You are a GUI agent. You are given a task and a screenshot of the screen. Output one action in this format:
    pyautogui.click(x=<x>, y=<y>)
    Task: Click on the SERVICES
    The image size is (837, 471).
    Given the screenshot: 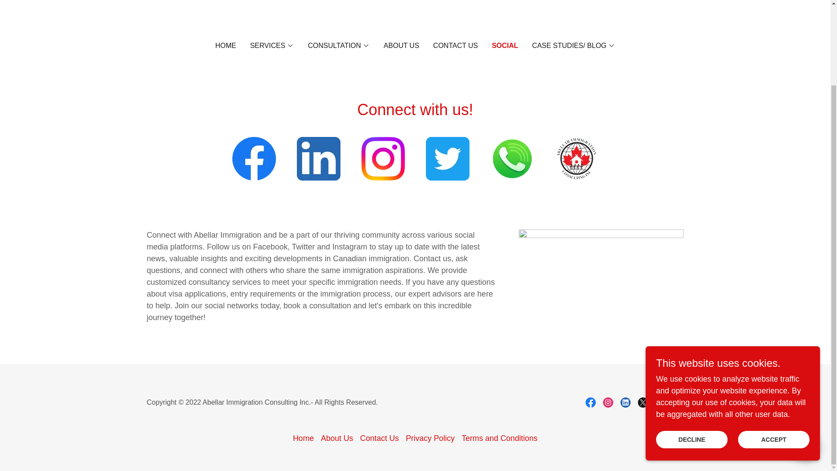 What is the action you would take?
    pyautogui.click(x=272, y=45)
    